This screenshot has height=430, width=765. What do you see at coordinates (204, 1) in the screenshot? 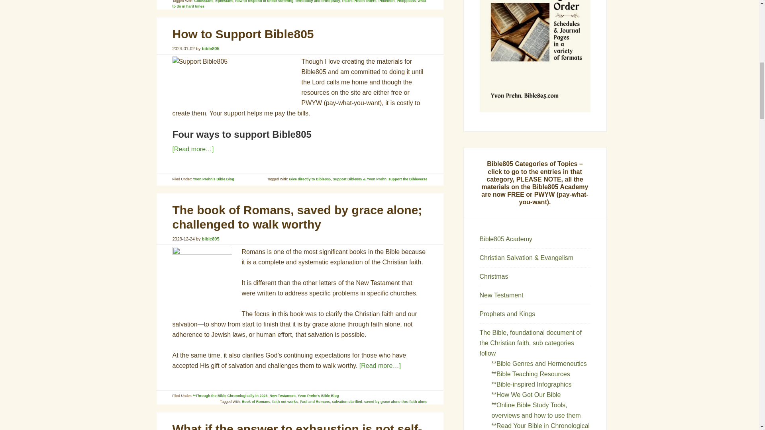
I see `Colossians` at bounding box center [204, 1].